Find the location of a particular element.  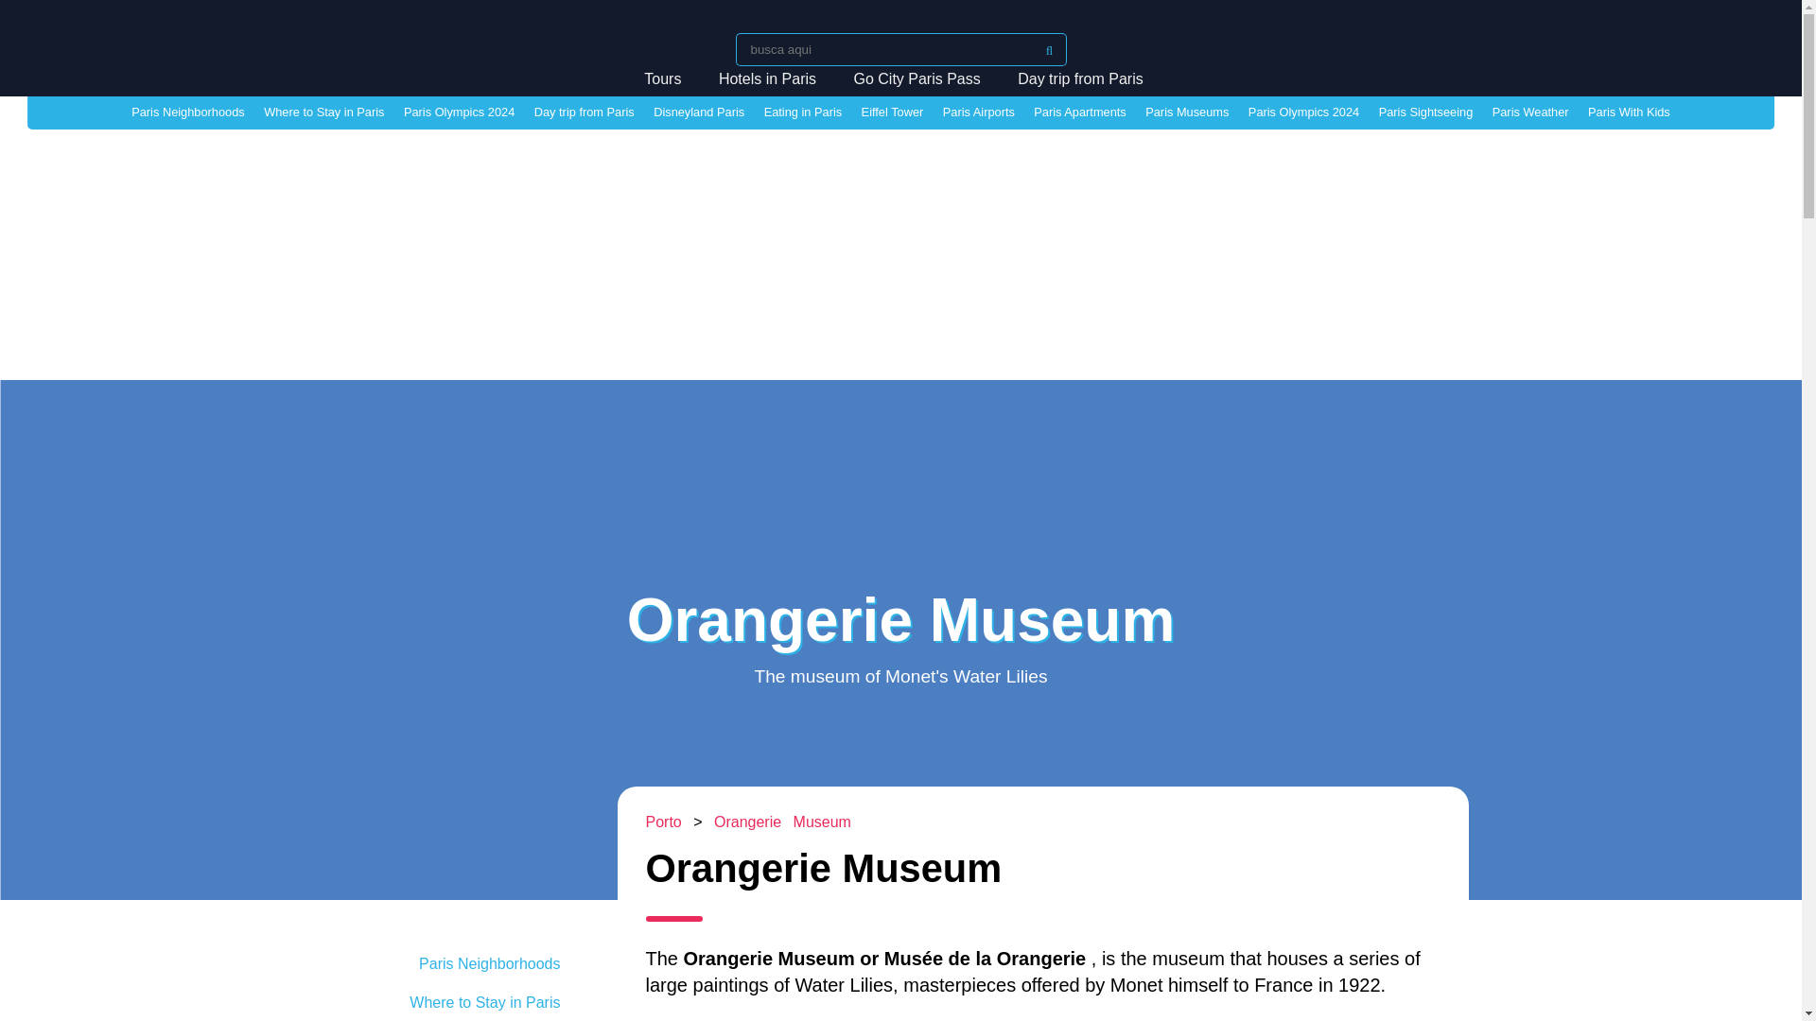

Tours is located at coordinates (662, 78).